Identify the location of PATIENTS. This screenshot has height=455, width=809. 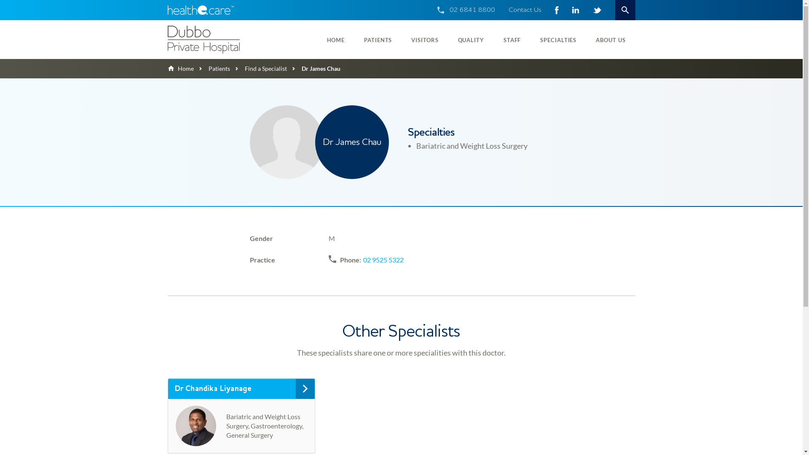
(378, 40).